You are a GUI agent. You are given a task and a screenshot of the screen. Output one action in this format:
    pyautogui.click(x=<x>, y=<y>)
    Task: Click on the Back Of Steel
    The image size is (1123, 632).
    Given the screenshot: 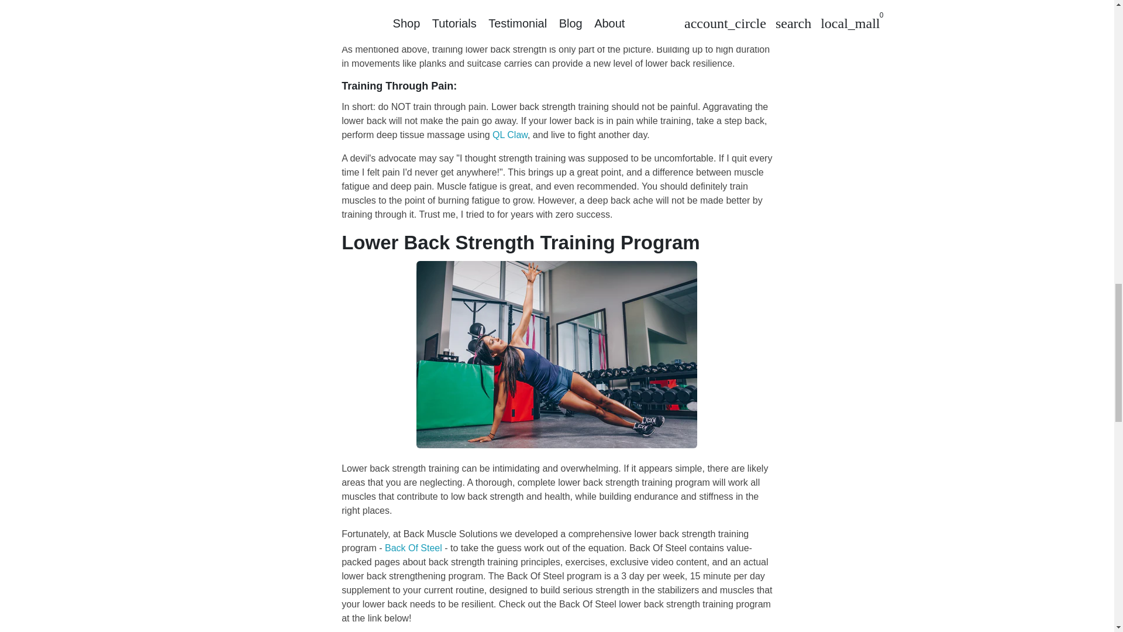 What is the action you would take?
    pyautogui.click(x=414, y=548)
    